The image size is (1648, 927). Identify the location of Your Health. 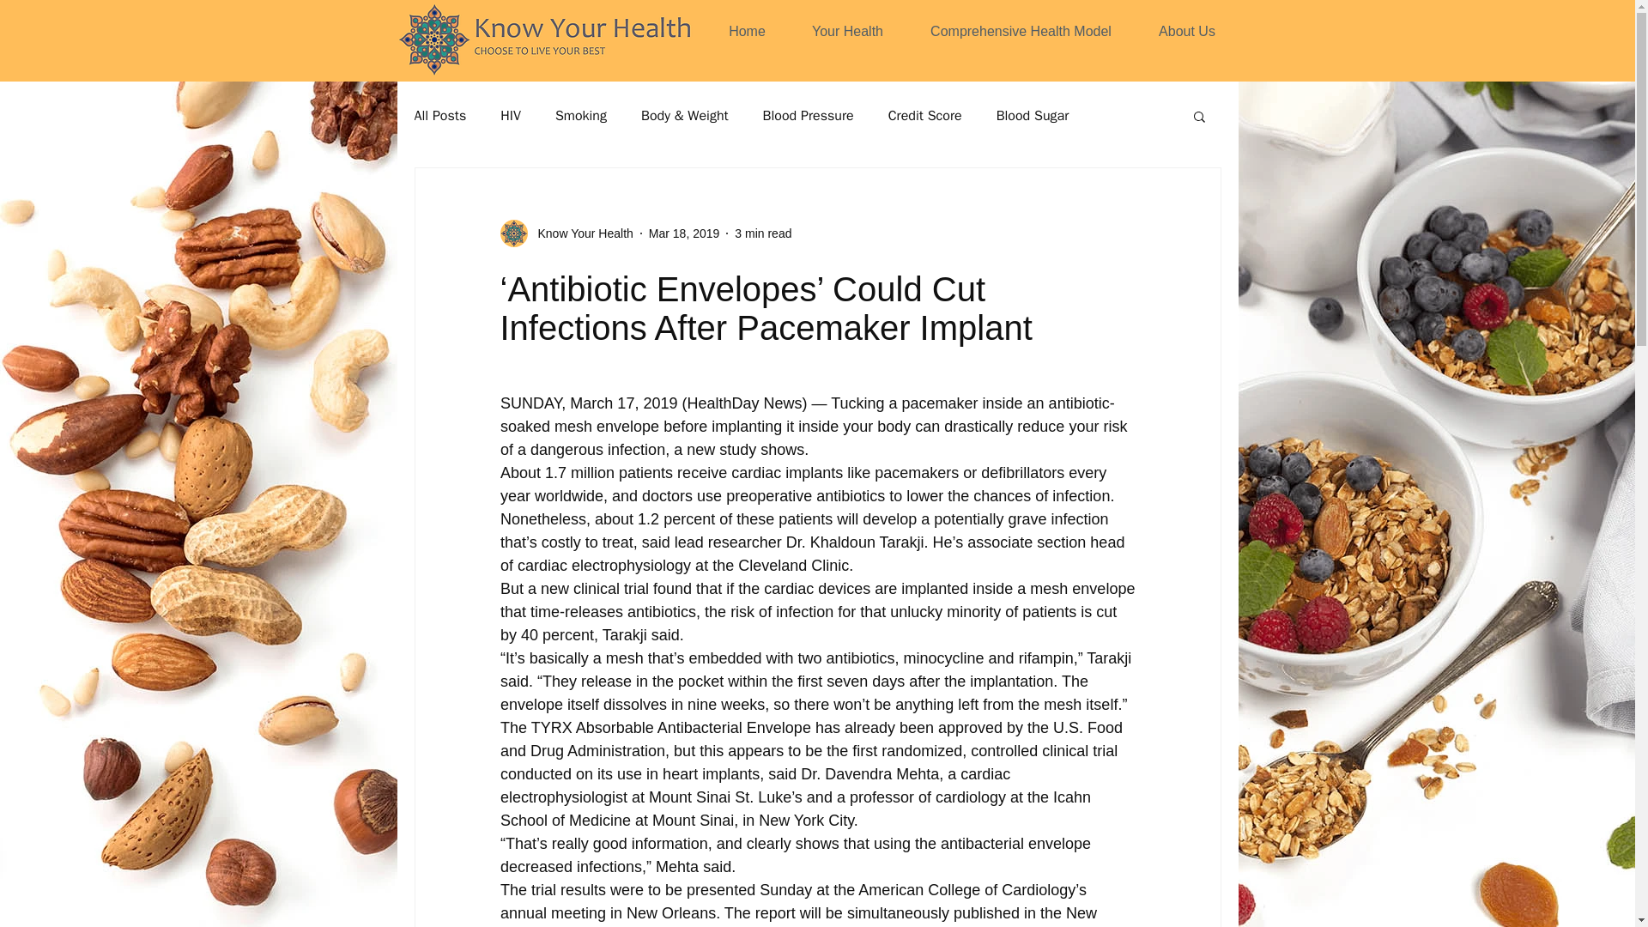
(848, 31).